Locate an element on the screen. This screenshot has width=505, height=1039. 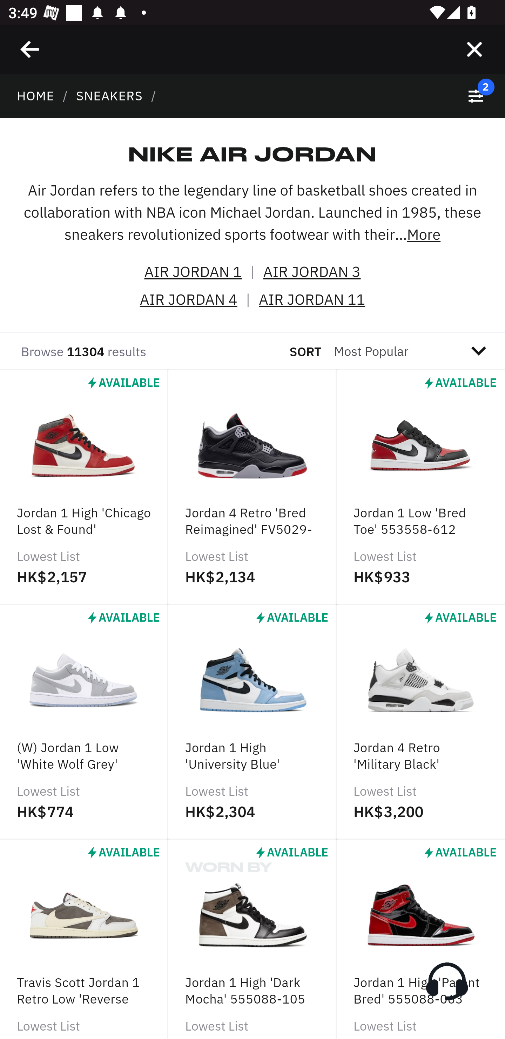
AIR JORDAN 1 is located at coordinates (193, 272).